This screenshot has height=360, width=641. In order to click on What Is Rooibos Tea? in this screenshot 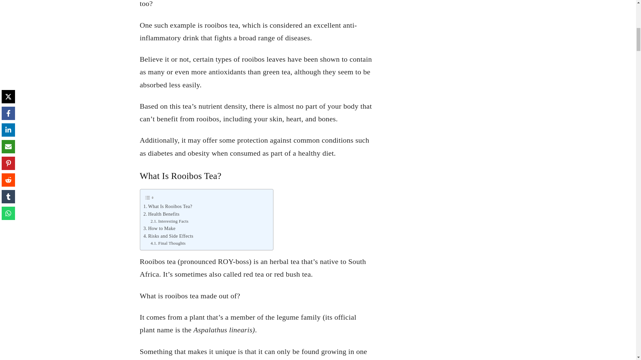, I will do `click(168, 206)`.